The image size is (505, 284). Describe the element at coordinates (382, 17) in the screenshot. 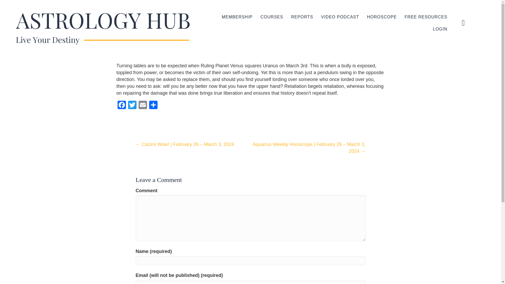

I see `HOROSCOPE` at that location.